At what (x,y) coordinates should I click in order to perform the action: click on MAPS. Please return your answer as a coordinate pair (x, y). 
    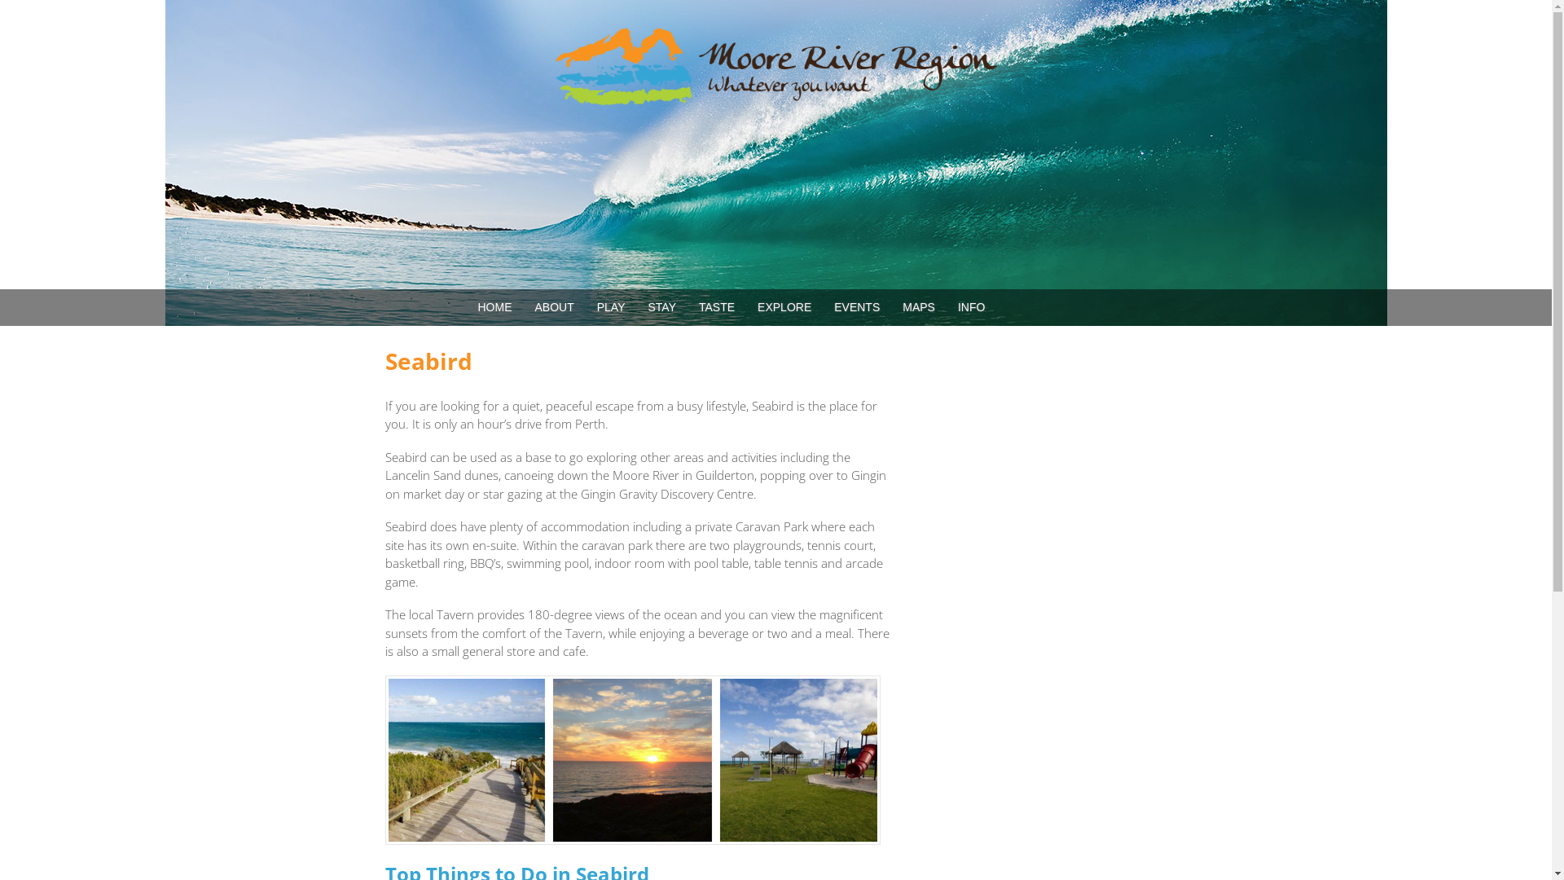
    Looking at the image, I should click on (919, 308).